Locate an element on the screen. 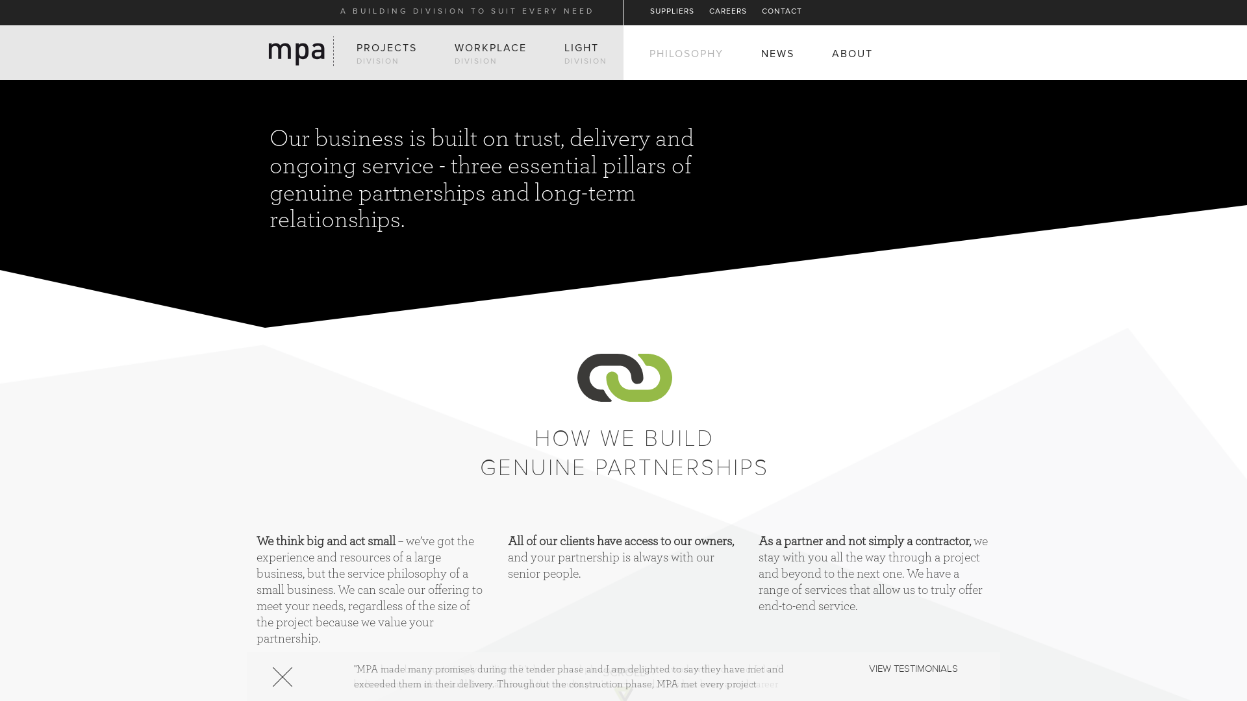 Image resolution: width=1247 pixels, height=701 pixels. CAREERS is located at coordinates (728, 12).